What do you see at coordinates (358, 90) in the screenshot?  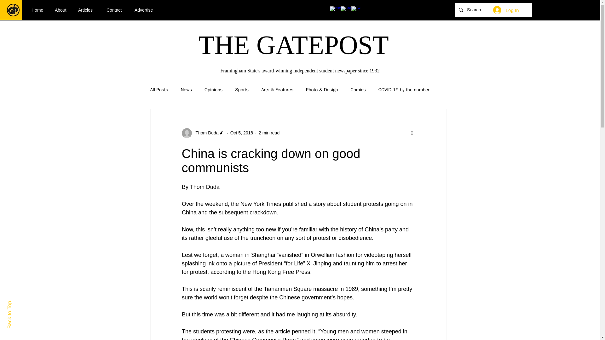 I see `Comics` at bounding box center [358, 90].